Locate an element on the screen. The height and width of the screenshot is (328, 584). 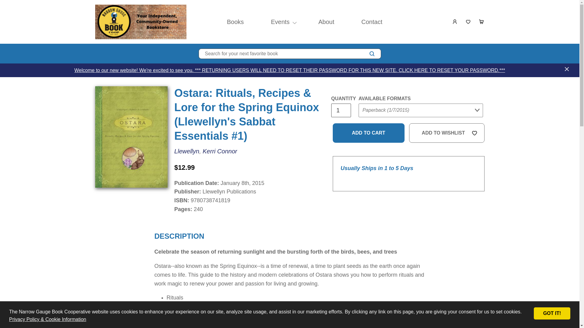
ADD TO WISHLIST is located at coordinates (447, 133).